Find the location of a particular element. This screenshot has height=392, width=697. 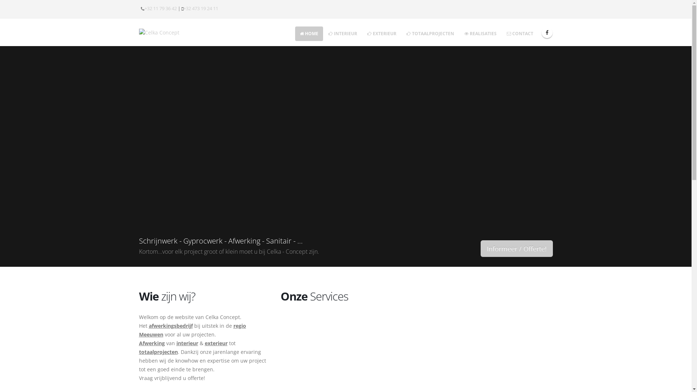

HOME is located at coordinates (309, 34).